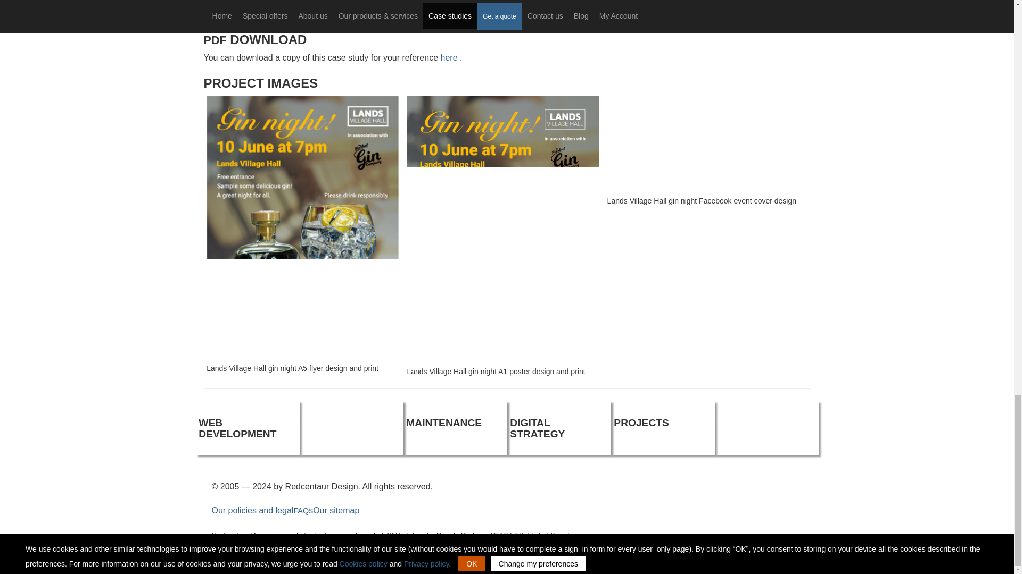  What do you see at coordinates (335, 423) in the screenshot?
I see `WEB DESIGN` at bounding box center [335, 423].